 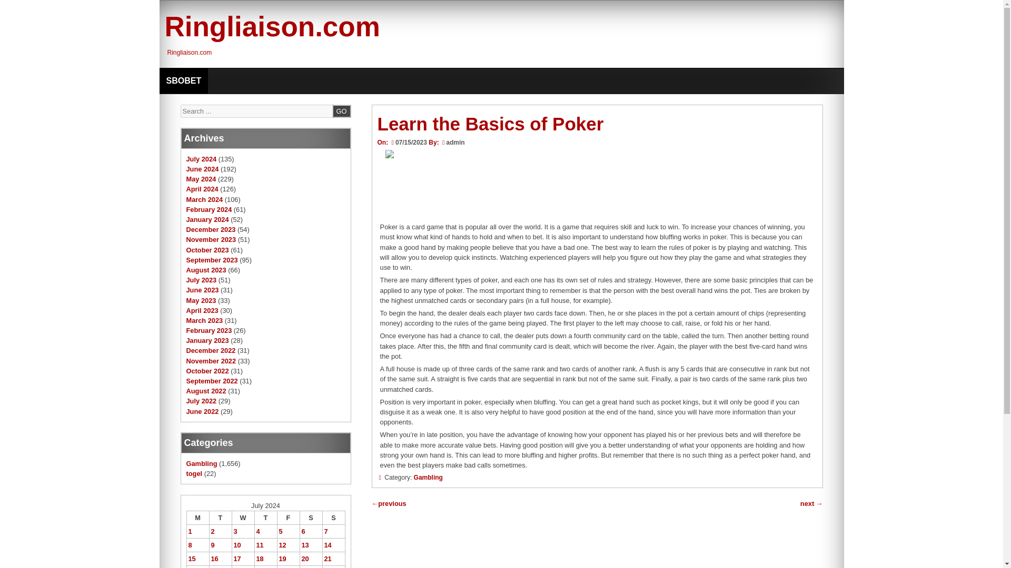 I want to click on September 2022, so click(x=212, y=381).